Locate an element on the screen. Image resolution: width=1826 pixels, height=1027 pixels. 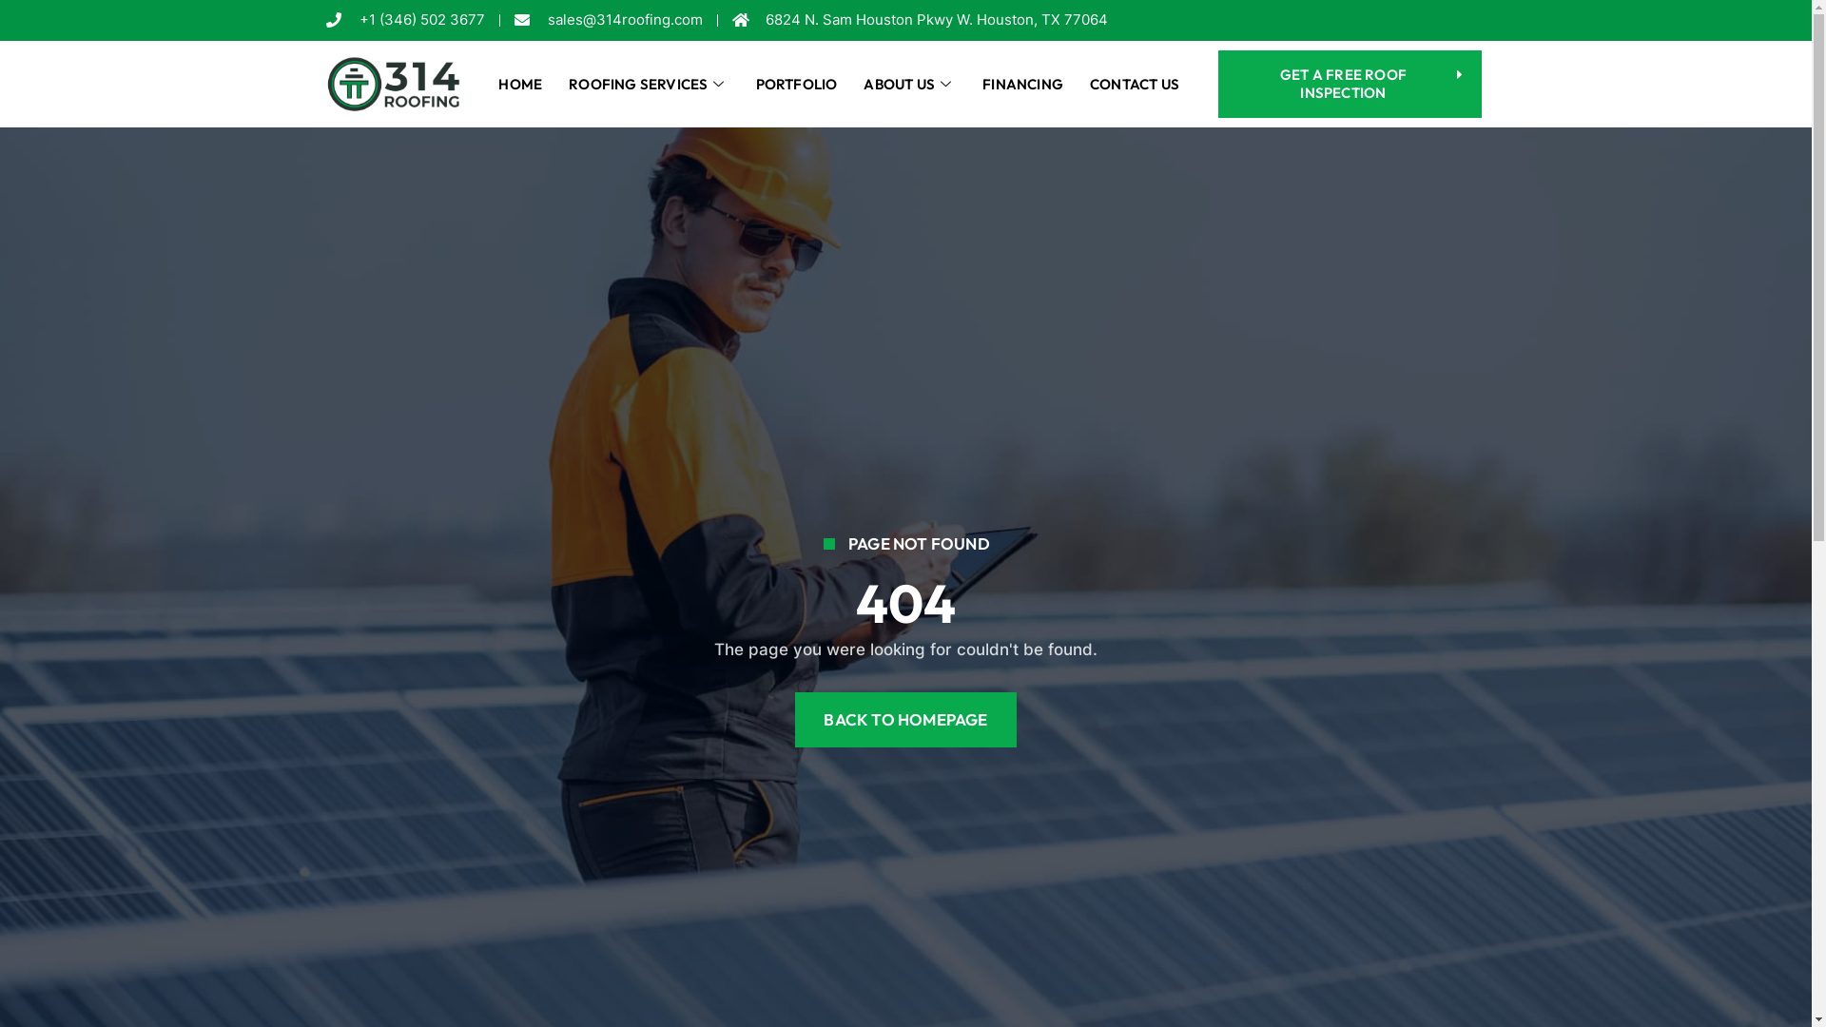
BACK TO HOMEPAGE is located at coordinates (905, 720).